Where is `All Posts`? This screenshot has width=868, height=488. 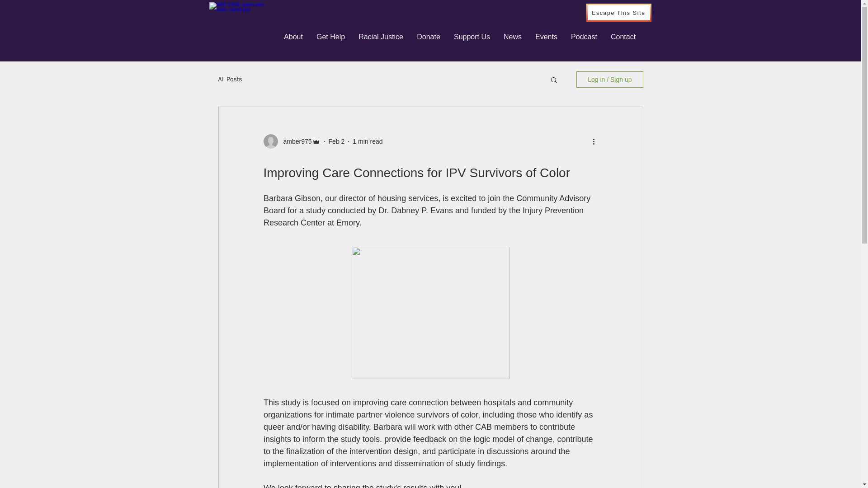
All Posts is located at coordinates (230, 80).